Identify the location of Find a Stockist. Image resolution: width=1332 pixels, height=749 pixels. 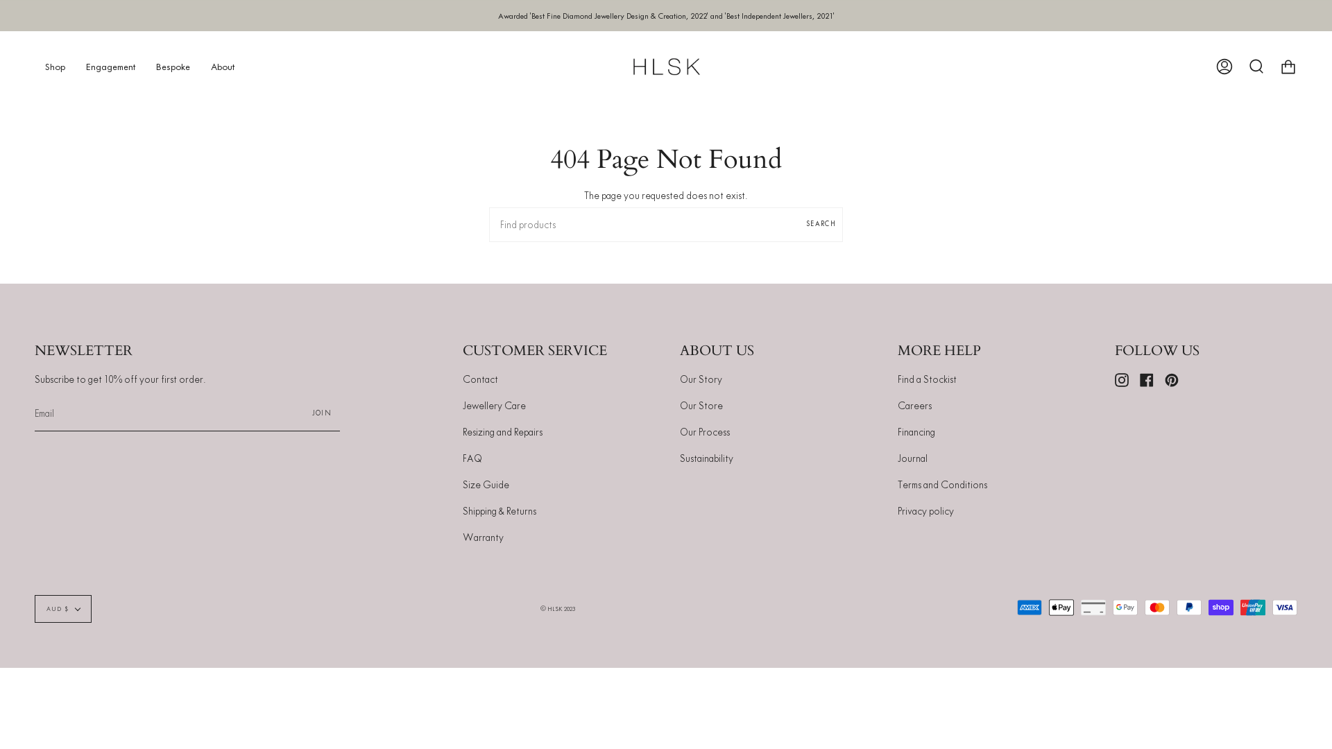
(927, 379).